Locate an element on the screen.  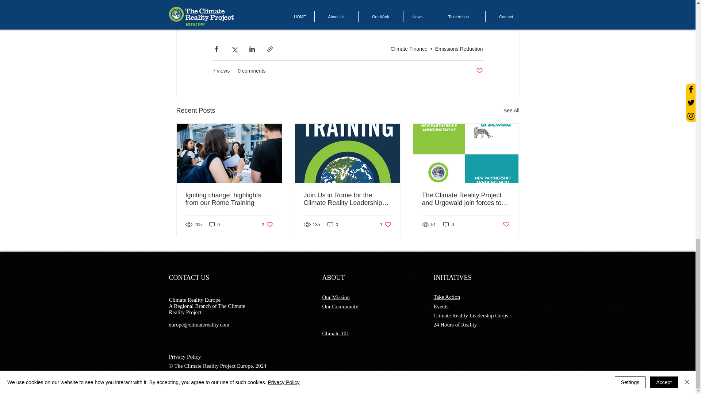
Climate 101 is located at coordinates (335, 333).